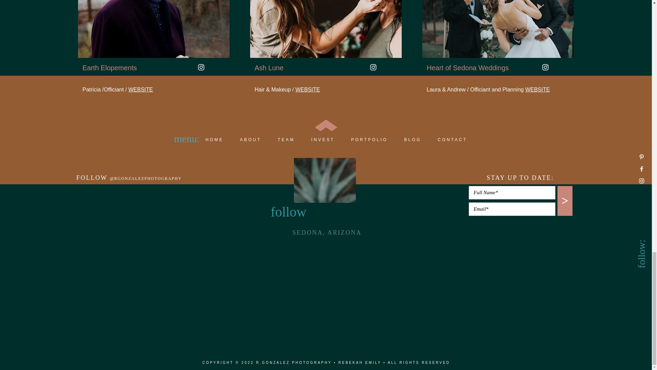  What do you see at coordinates (413, 140) in the screenshot?
I see `BLOG` at bounding box center [413, 140].